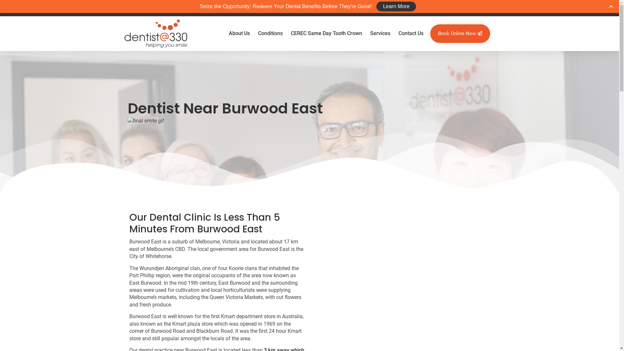 This screenshot has width=624, height=351. What do you see at coordinates (239, 33) in the screenshot?
I see `About Us` at bounding box center [239, 33].